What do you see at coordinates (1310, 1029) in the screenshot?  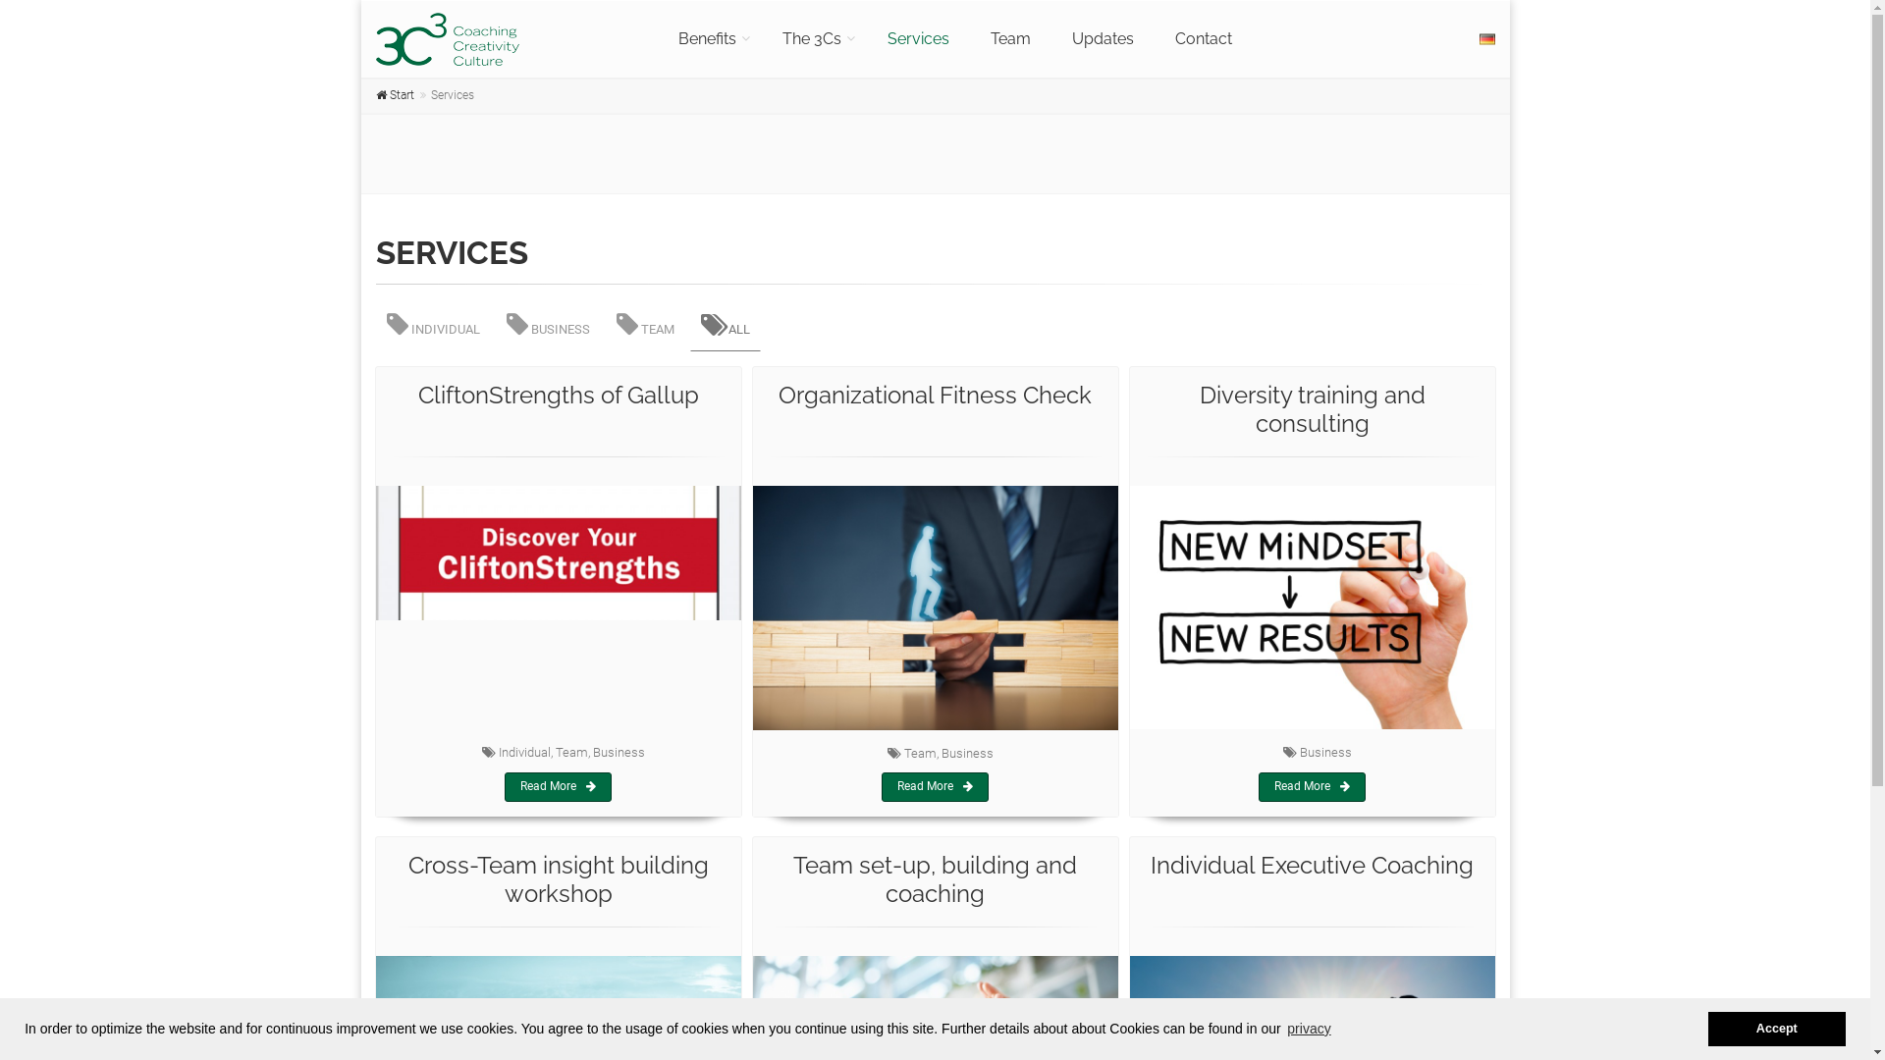 I see `privacy` at bounding box center [1310, 1029].